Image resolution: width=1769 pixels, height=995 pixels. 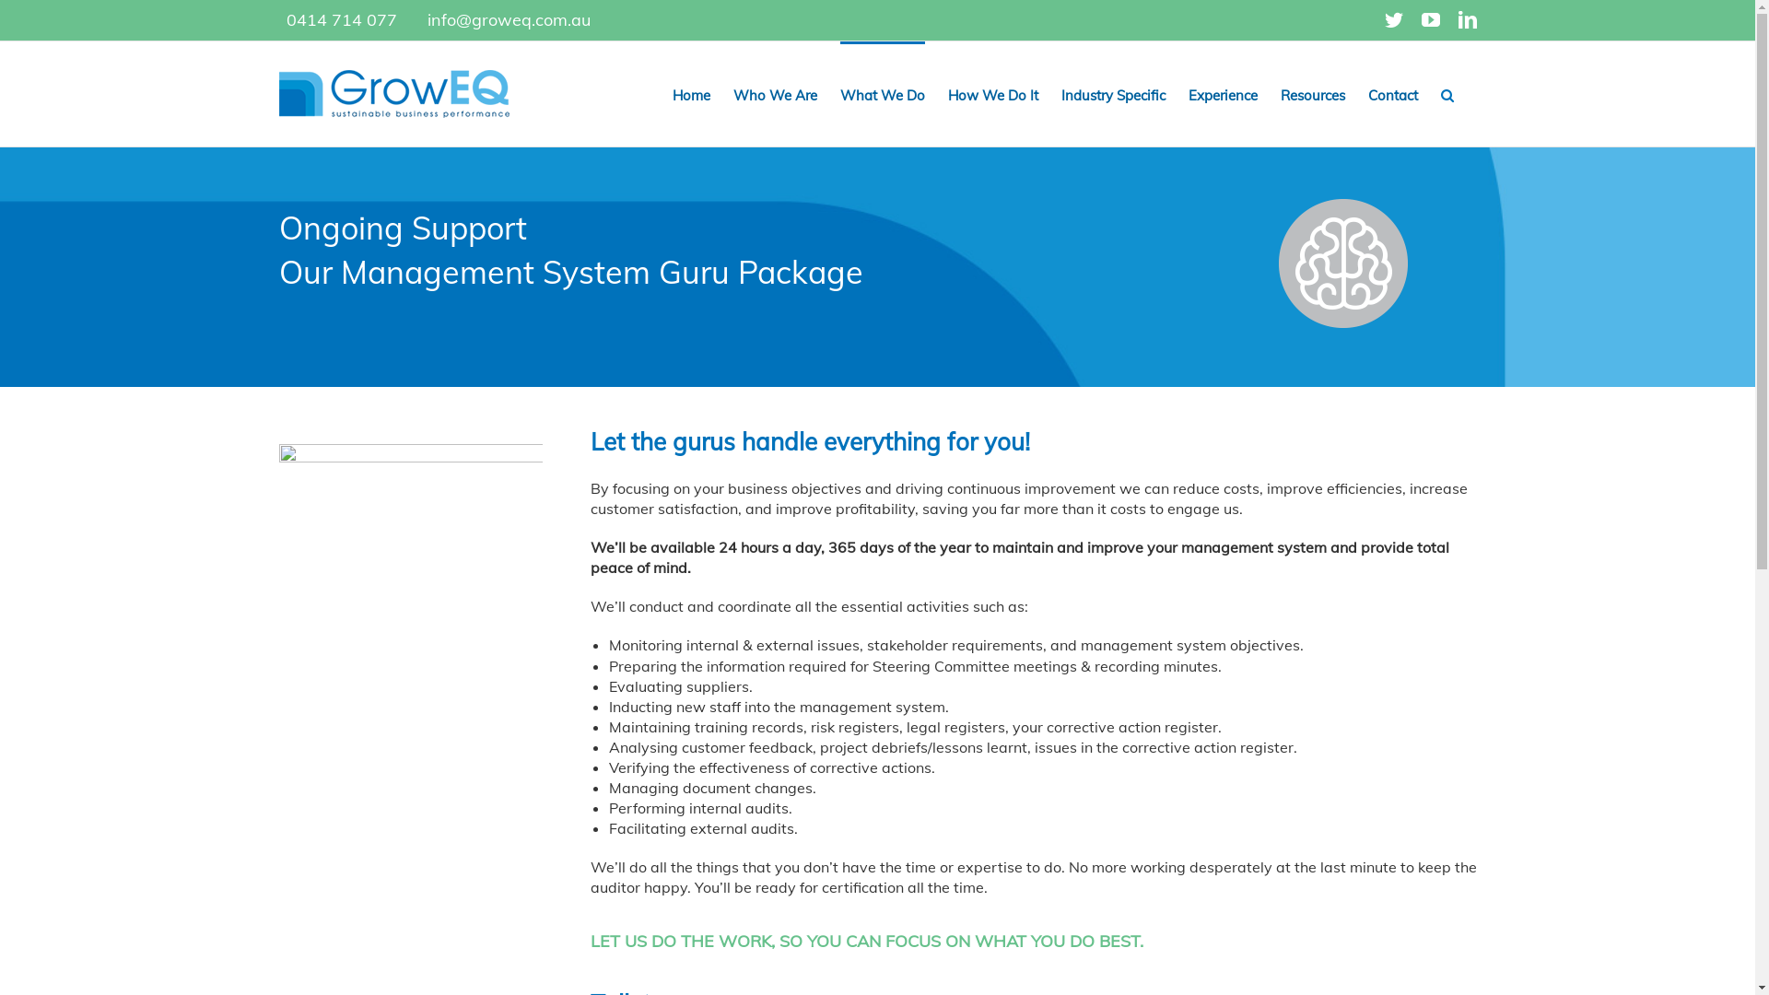 What do you see at coordinates (1392, 94) in the screenshot?
I see `Contact` at bounding box center [1392, 94].